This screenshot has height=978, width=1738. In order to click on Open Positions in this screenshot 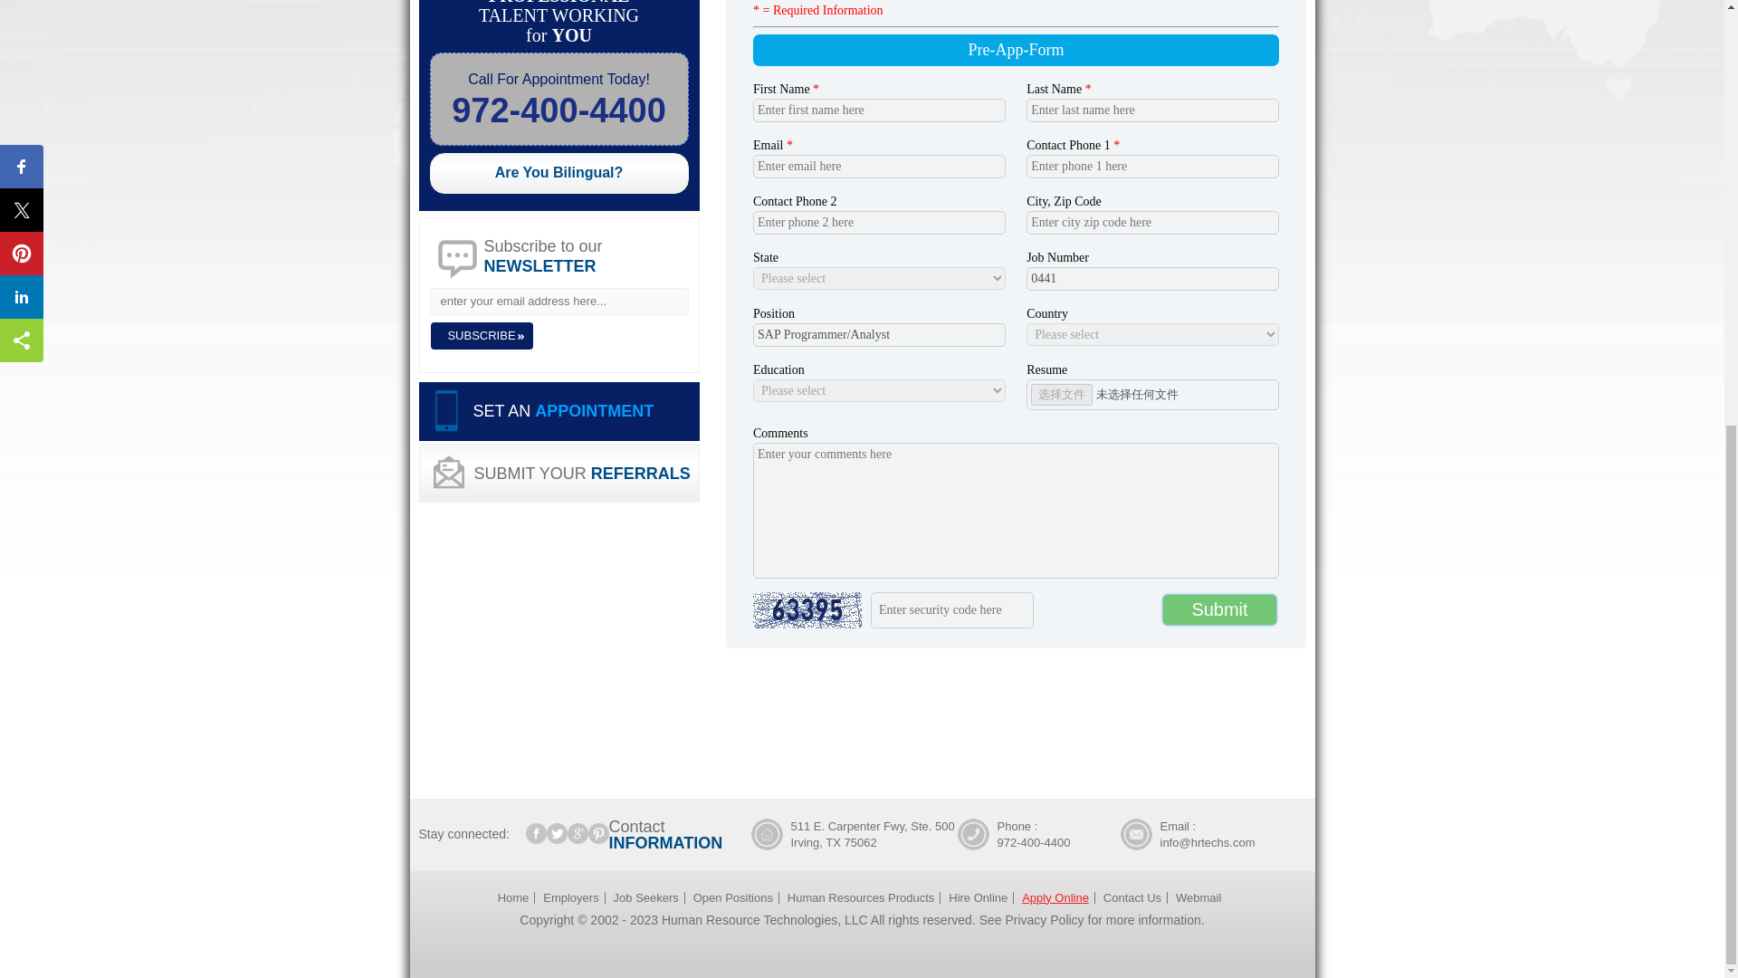, I will do `click(733, 897)`.